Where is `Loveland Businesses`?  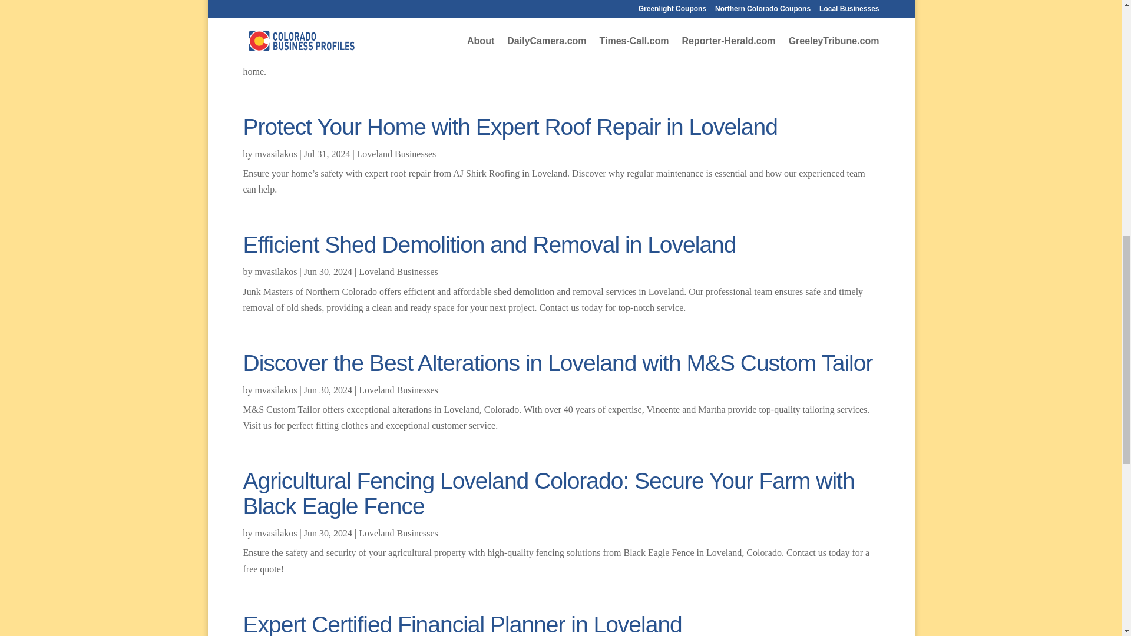
Loveland Businesses is located at coordinates (398, 390).